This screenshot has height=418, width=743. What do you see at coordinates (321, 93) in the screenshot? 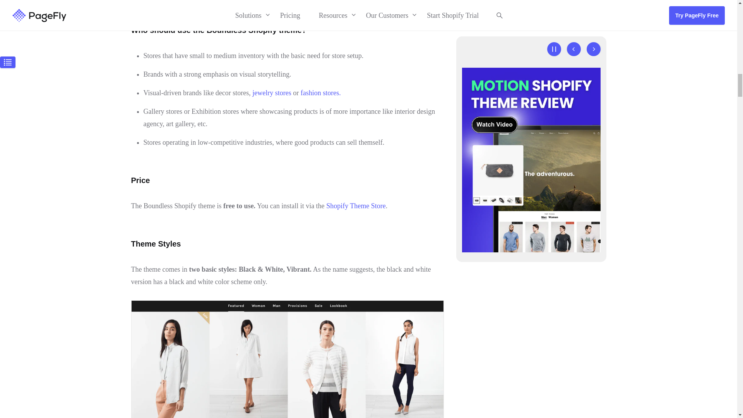
I see `How to sell clothes online` at bounding box center [321, 93].